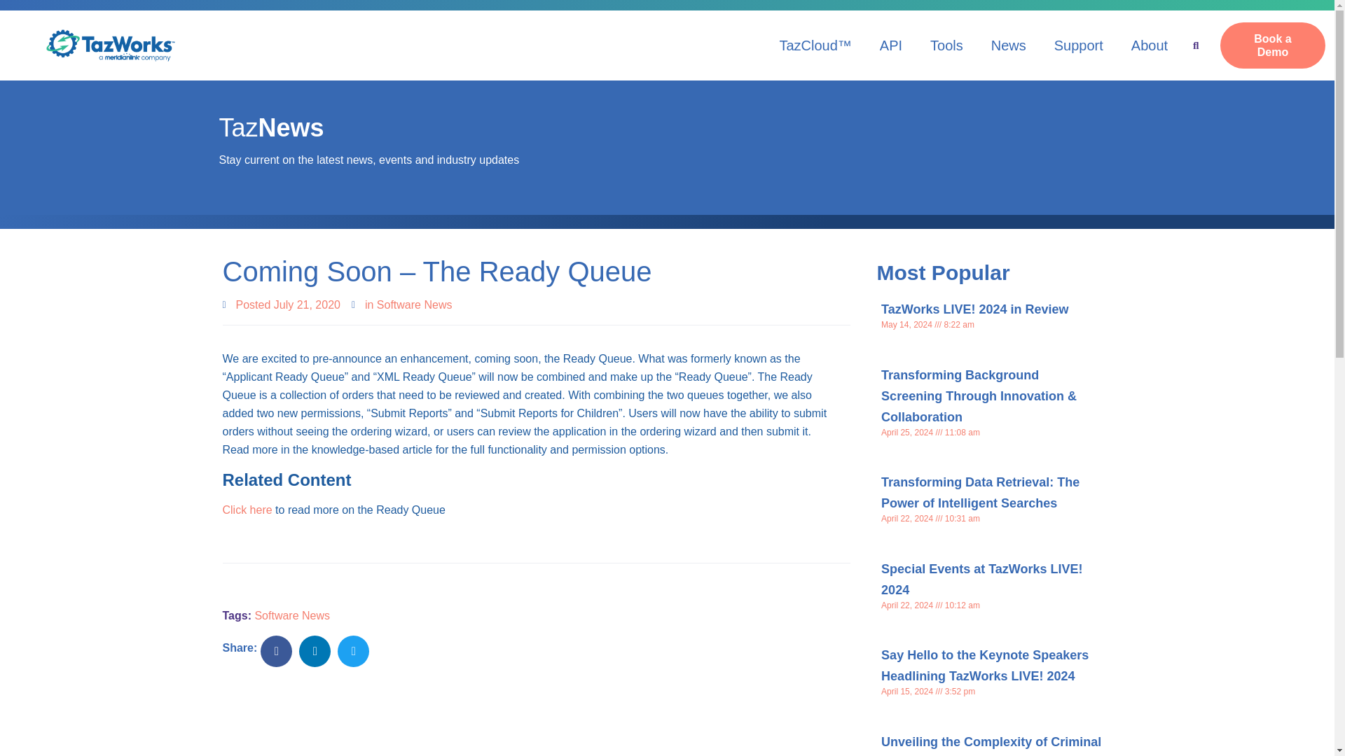  I want to click on Posted July 21, 2020, so click(282, 305).